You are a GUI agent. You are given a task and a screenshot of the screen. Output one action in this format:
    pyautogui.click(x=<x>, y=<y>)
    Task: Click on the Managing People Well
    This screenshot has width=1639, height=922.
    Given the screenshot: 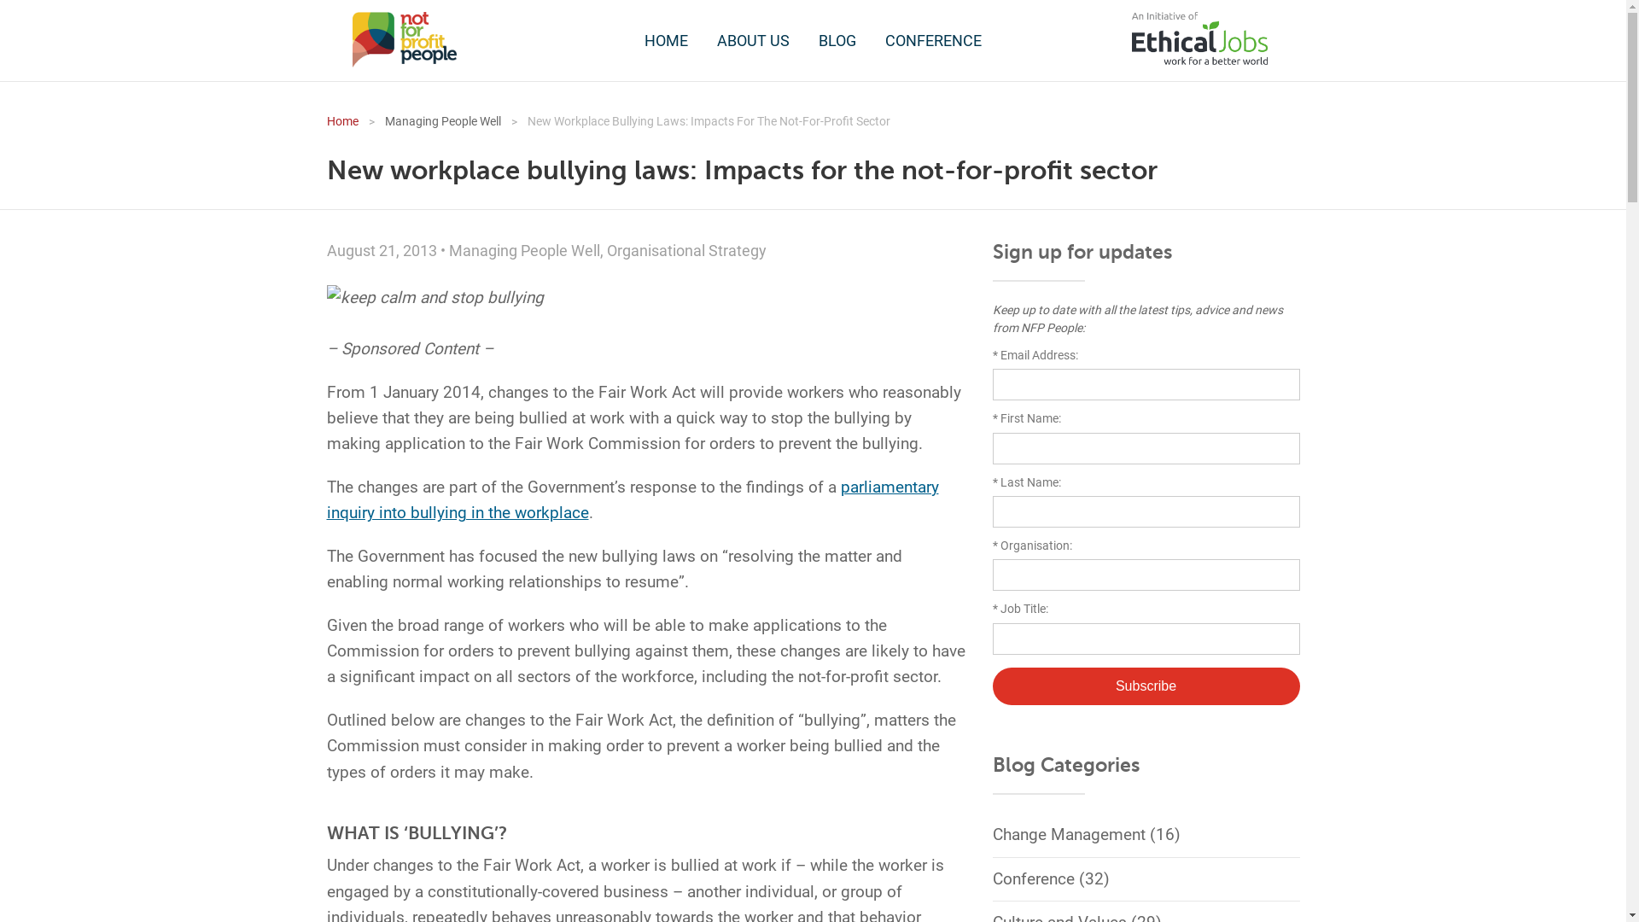 What is the action you would take?
    pyautogui.click(x=524, y=251)
    